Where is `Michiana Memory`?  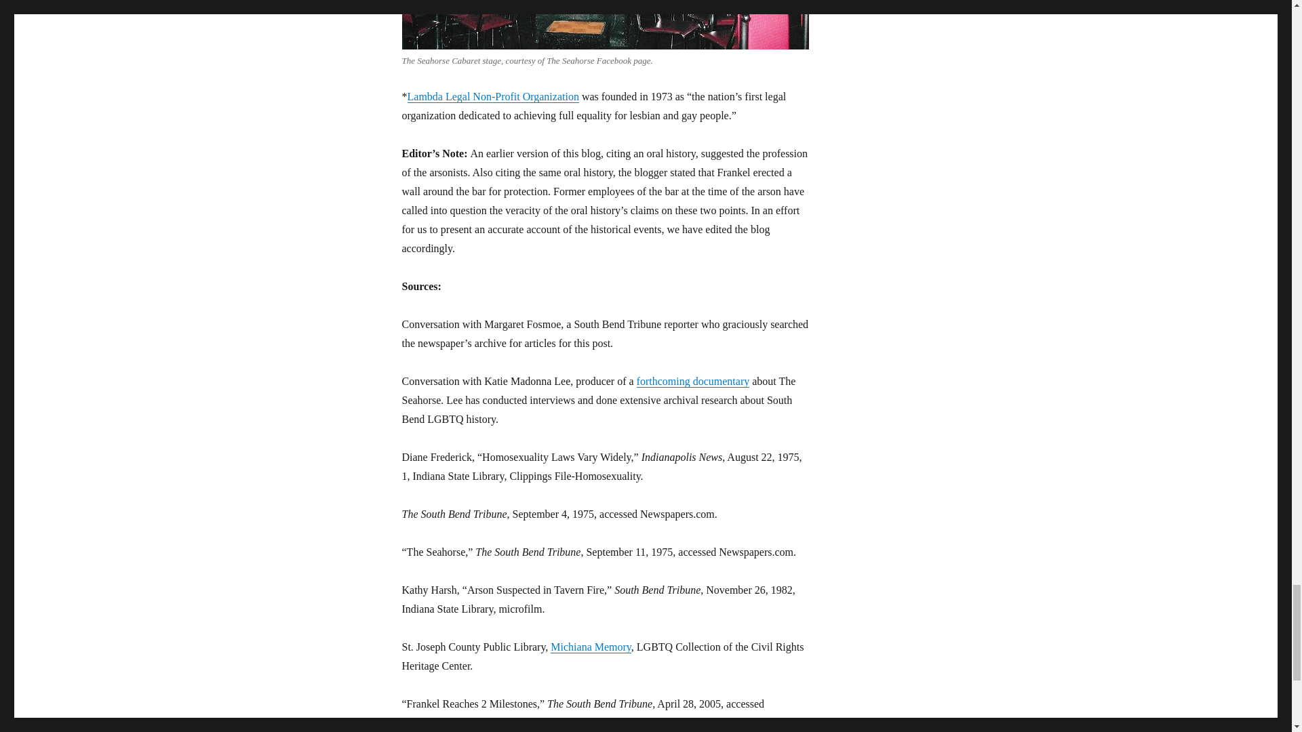
Michiana Memory is located at coordinates (590, 647).